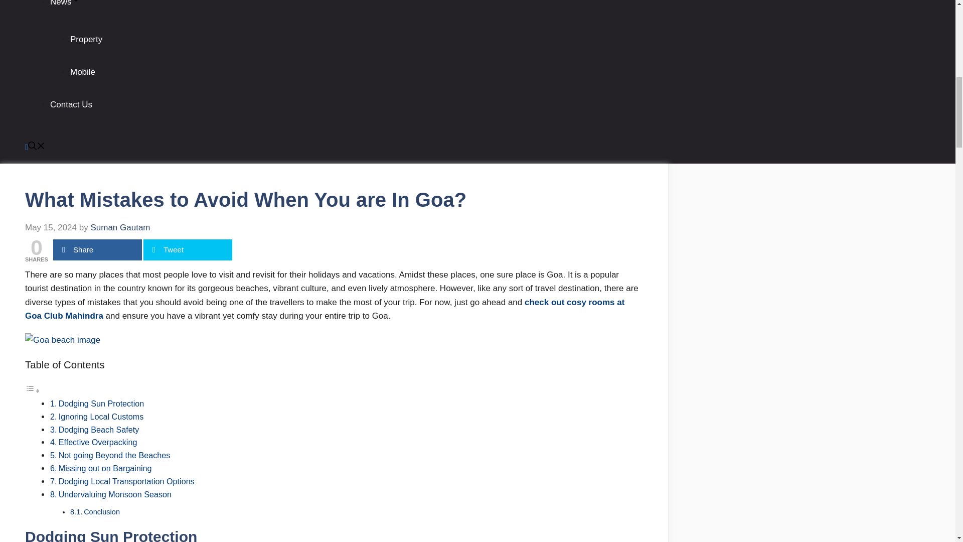  I want to click on Not going Beyond the Beaches , so click(115, 455).